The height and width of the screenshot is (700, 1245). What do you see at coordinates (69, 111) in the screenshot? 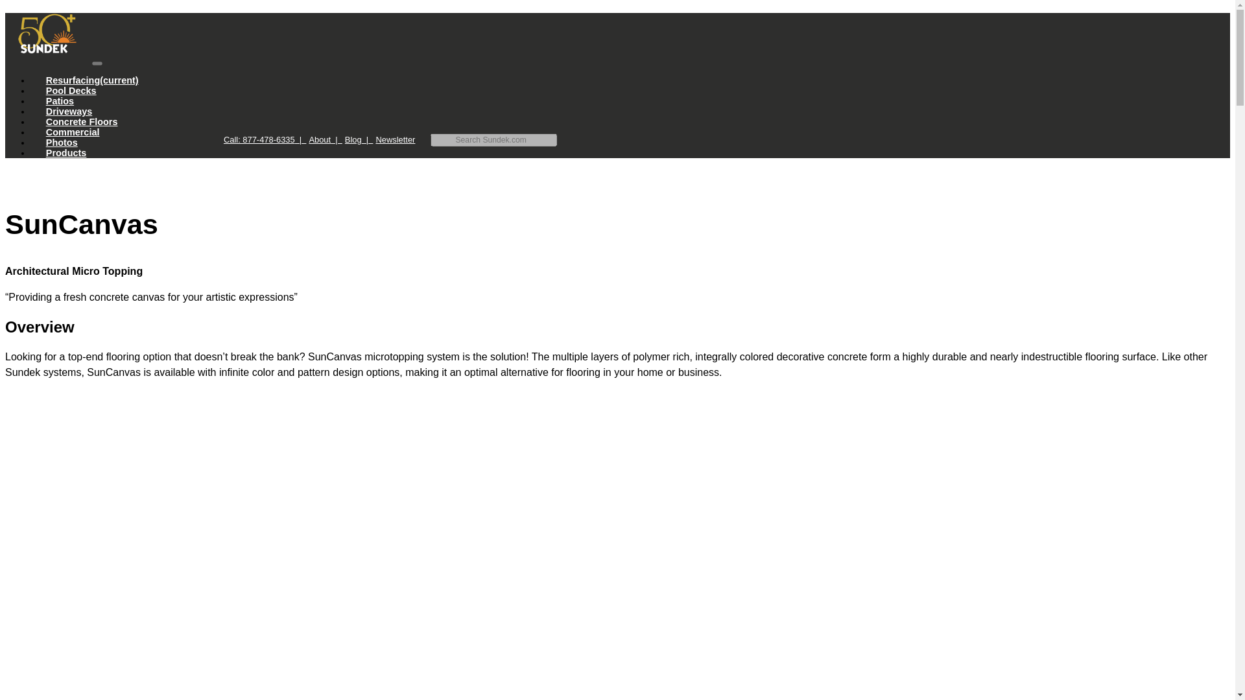
I see `Driveways` at bounding box center [69, 111].